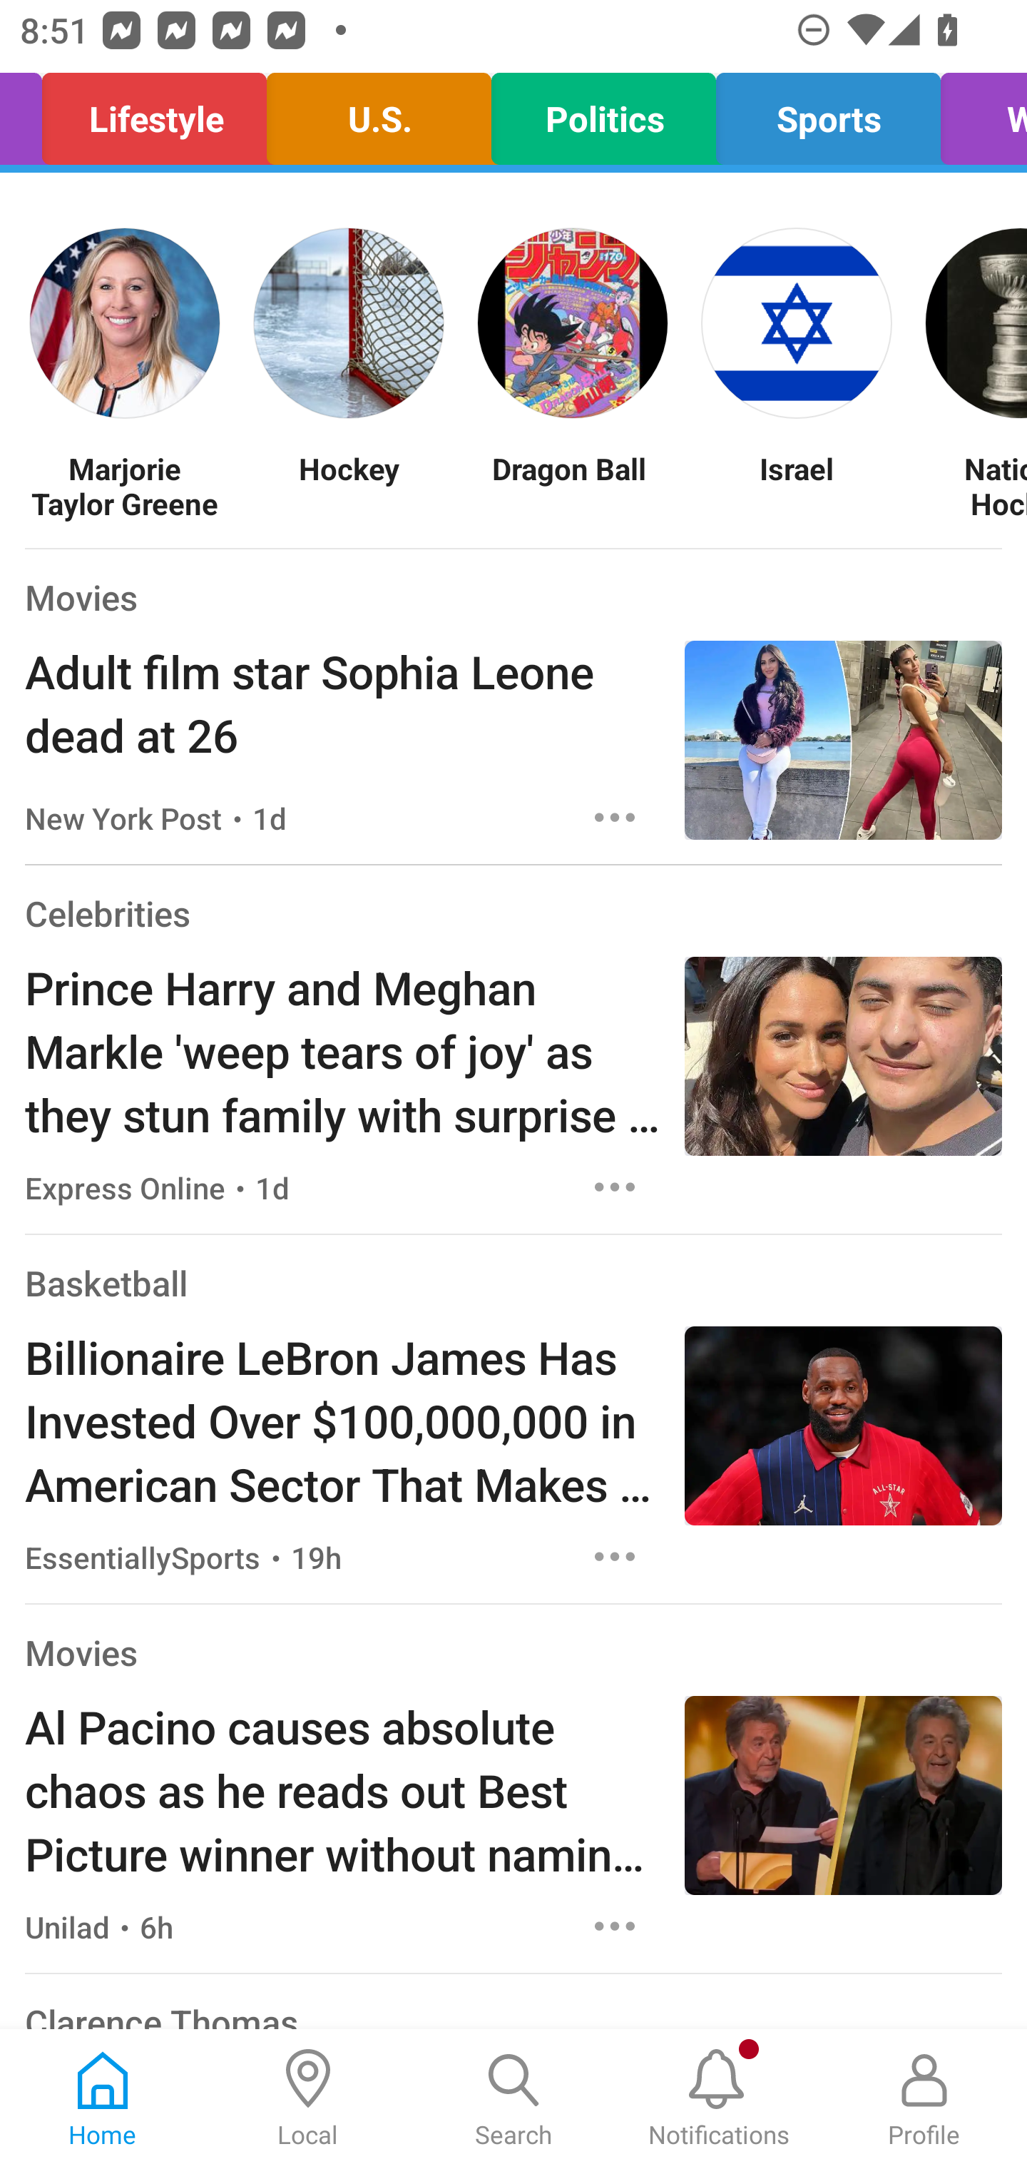 The image size is (1027, 2169). I want to click on Profile, so click(924, 2099).